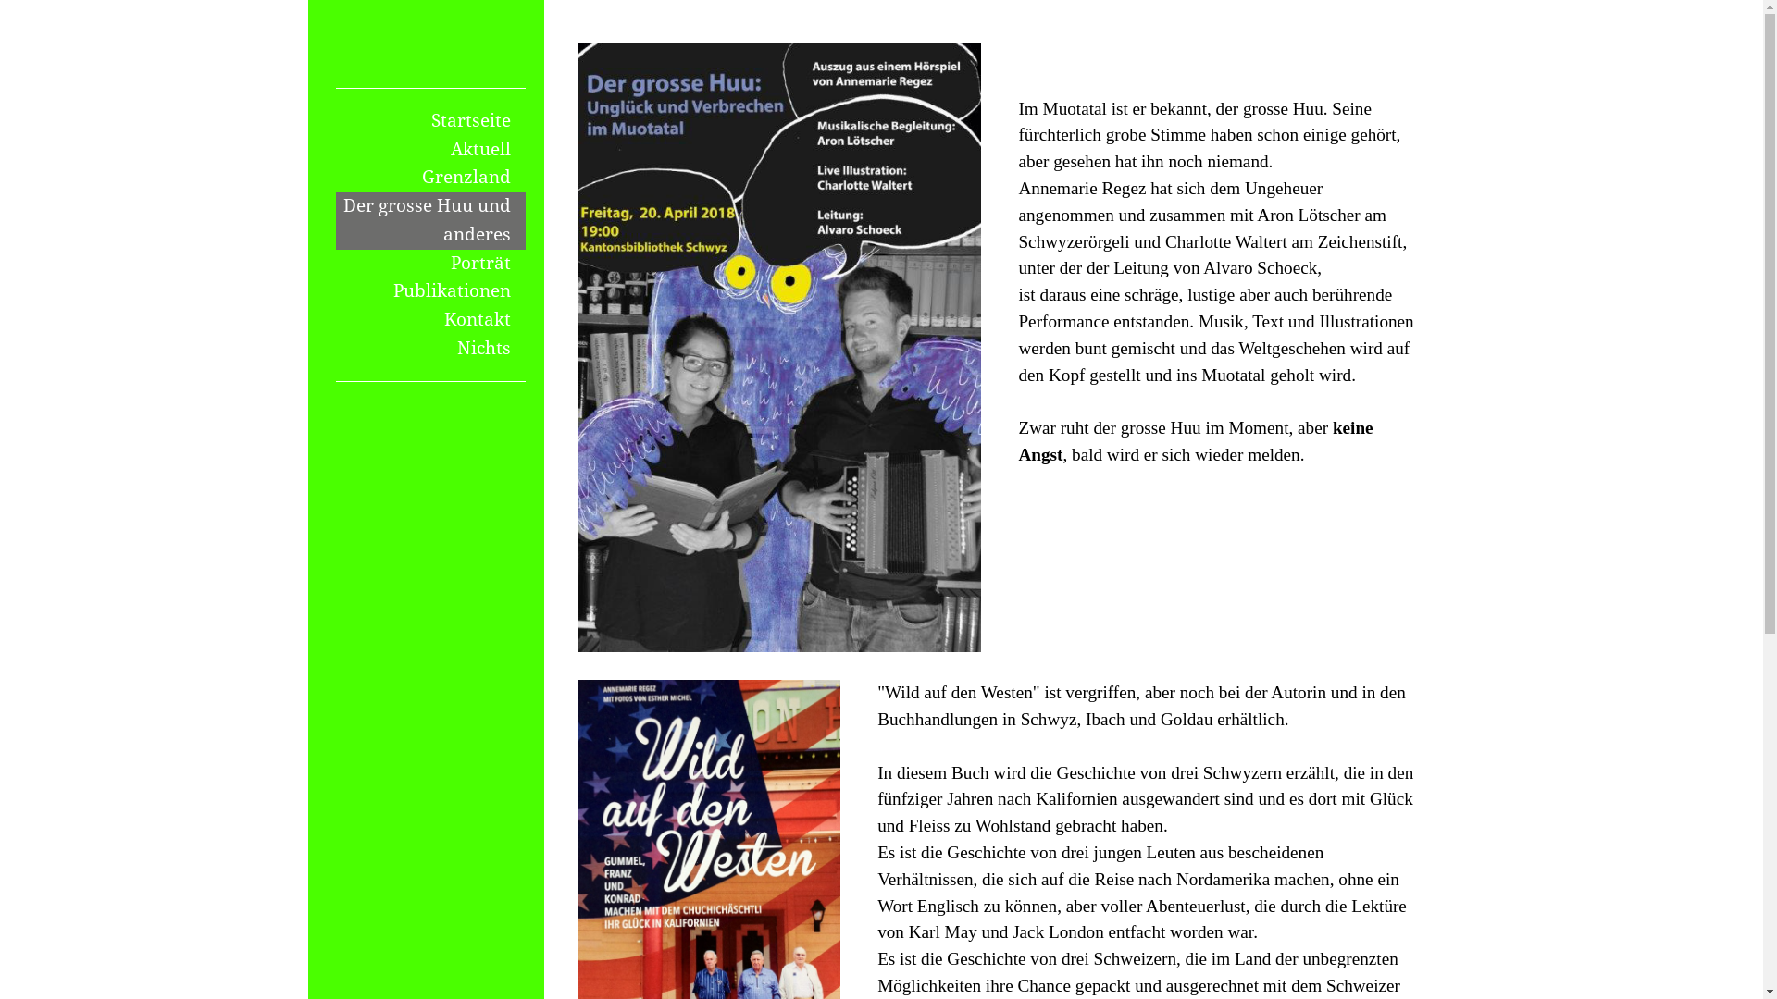  What do you see at coordinates (430, 320) in the screenshot?
I see `Kontakt` at bounding box center [430, 320].